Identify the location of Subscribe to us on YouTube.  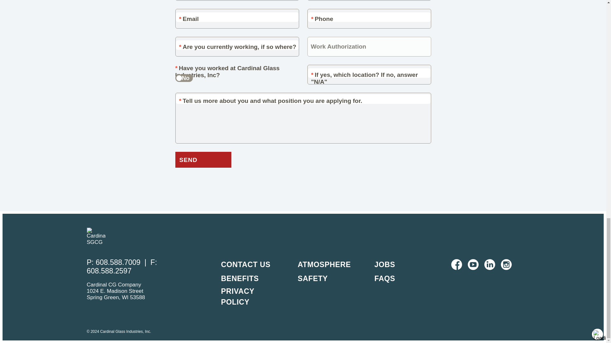
(473, 264).